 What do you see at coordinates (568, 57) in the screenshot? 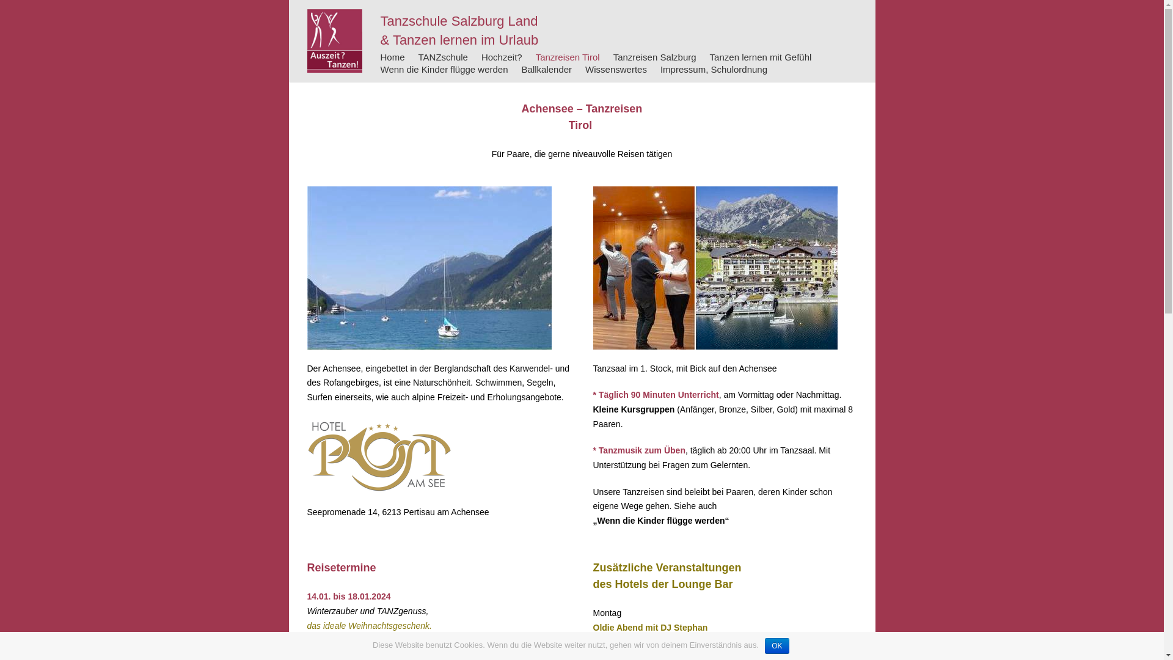
I see `Tanzreisen Tirol` at bounding box center [568, 57].